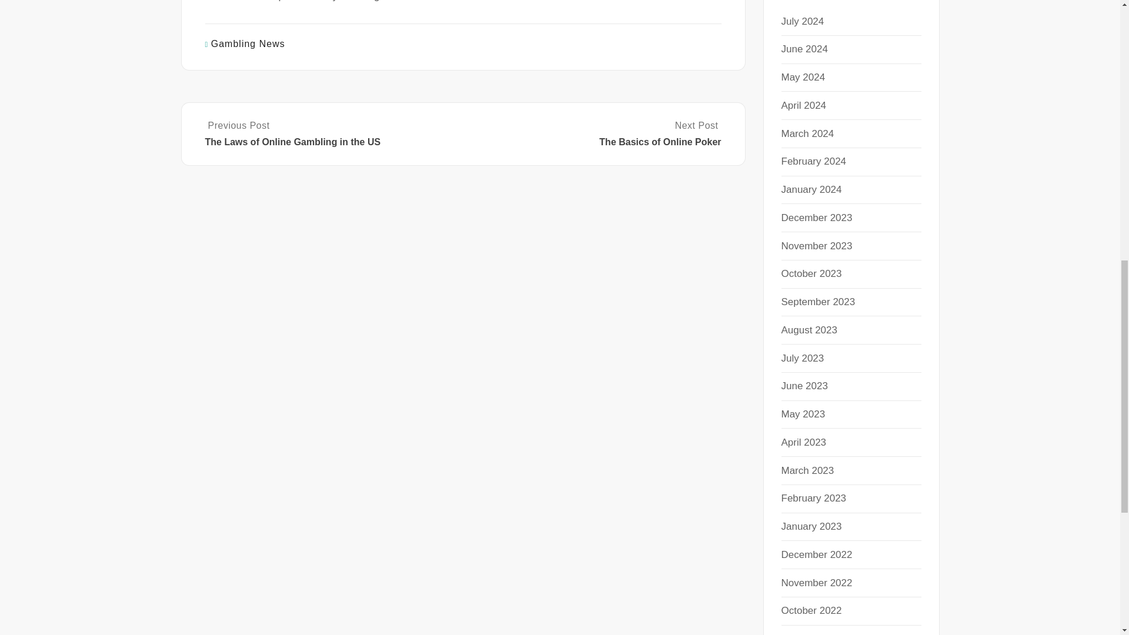  I want to click on August 2023, so click(809, 330).